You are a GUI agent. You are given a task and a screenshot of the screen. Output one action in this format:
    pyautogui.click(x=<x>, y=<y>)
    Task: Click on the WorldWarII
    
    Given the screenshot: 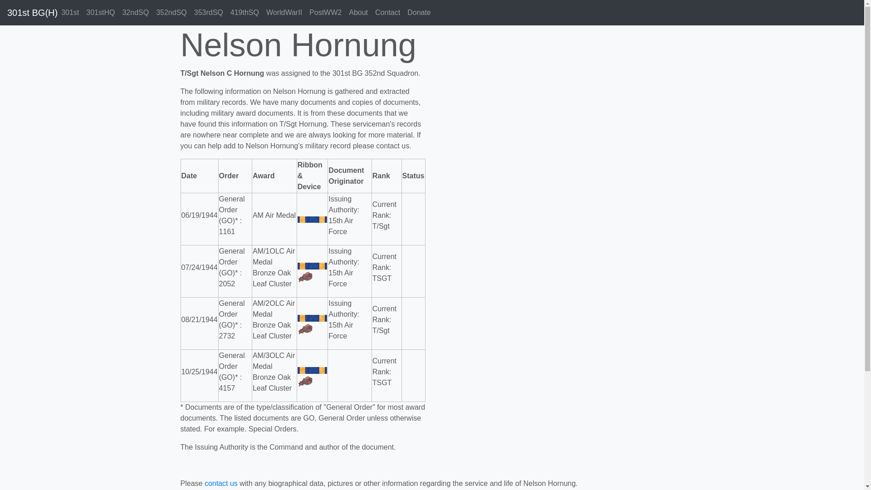 What is the action you would take?
    pyautogui.click(x=284, y=13)
    